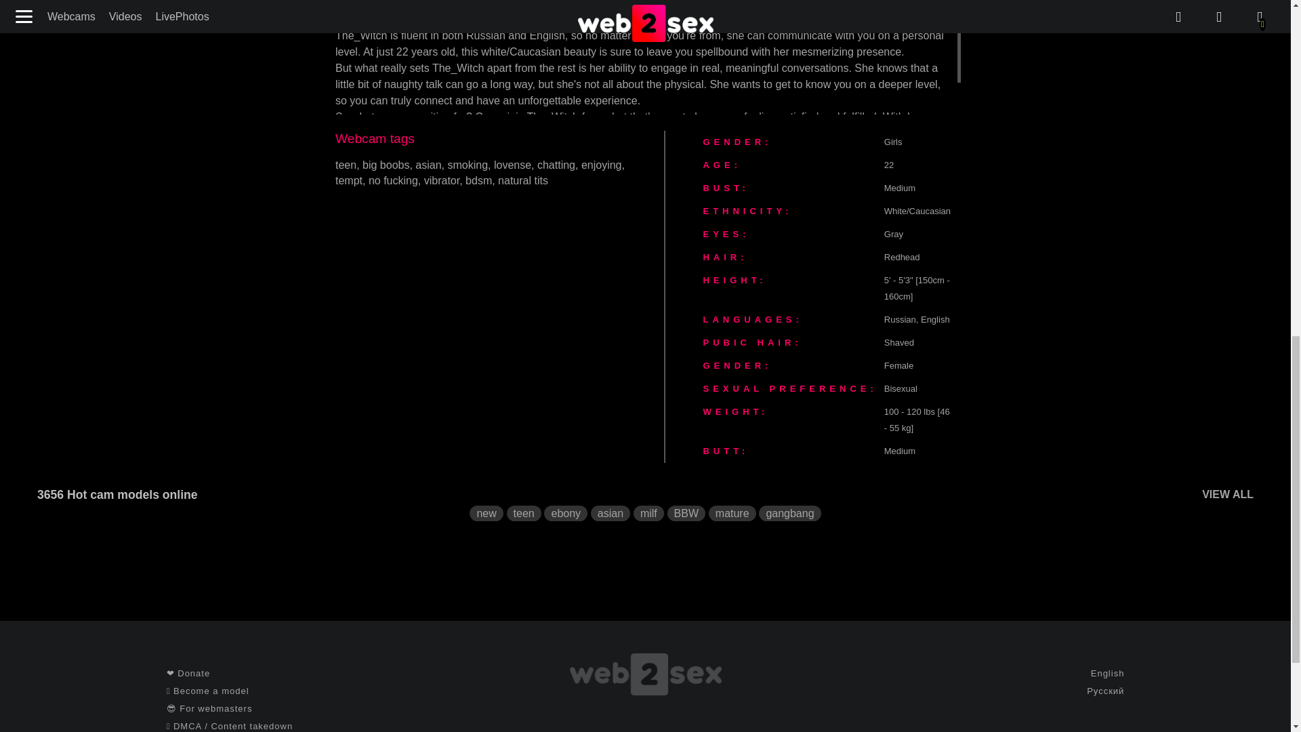 This screenshot has width=1301, height=732. Describe the element at coordinates (346, 165) in the screenshot. I see `teen` at that location.